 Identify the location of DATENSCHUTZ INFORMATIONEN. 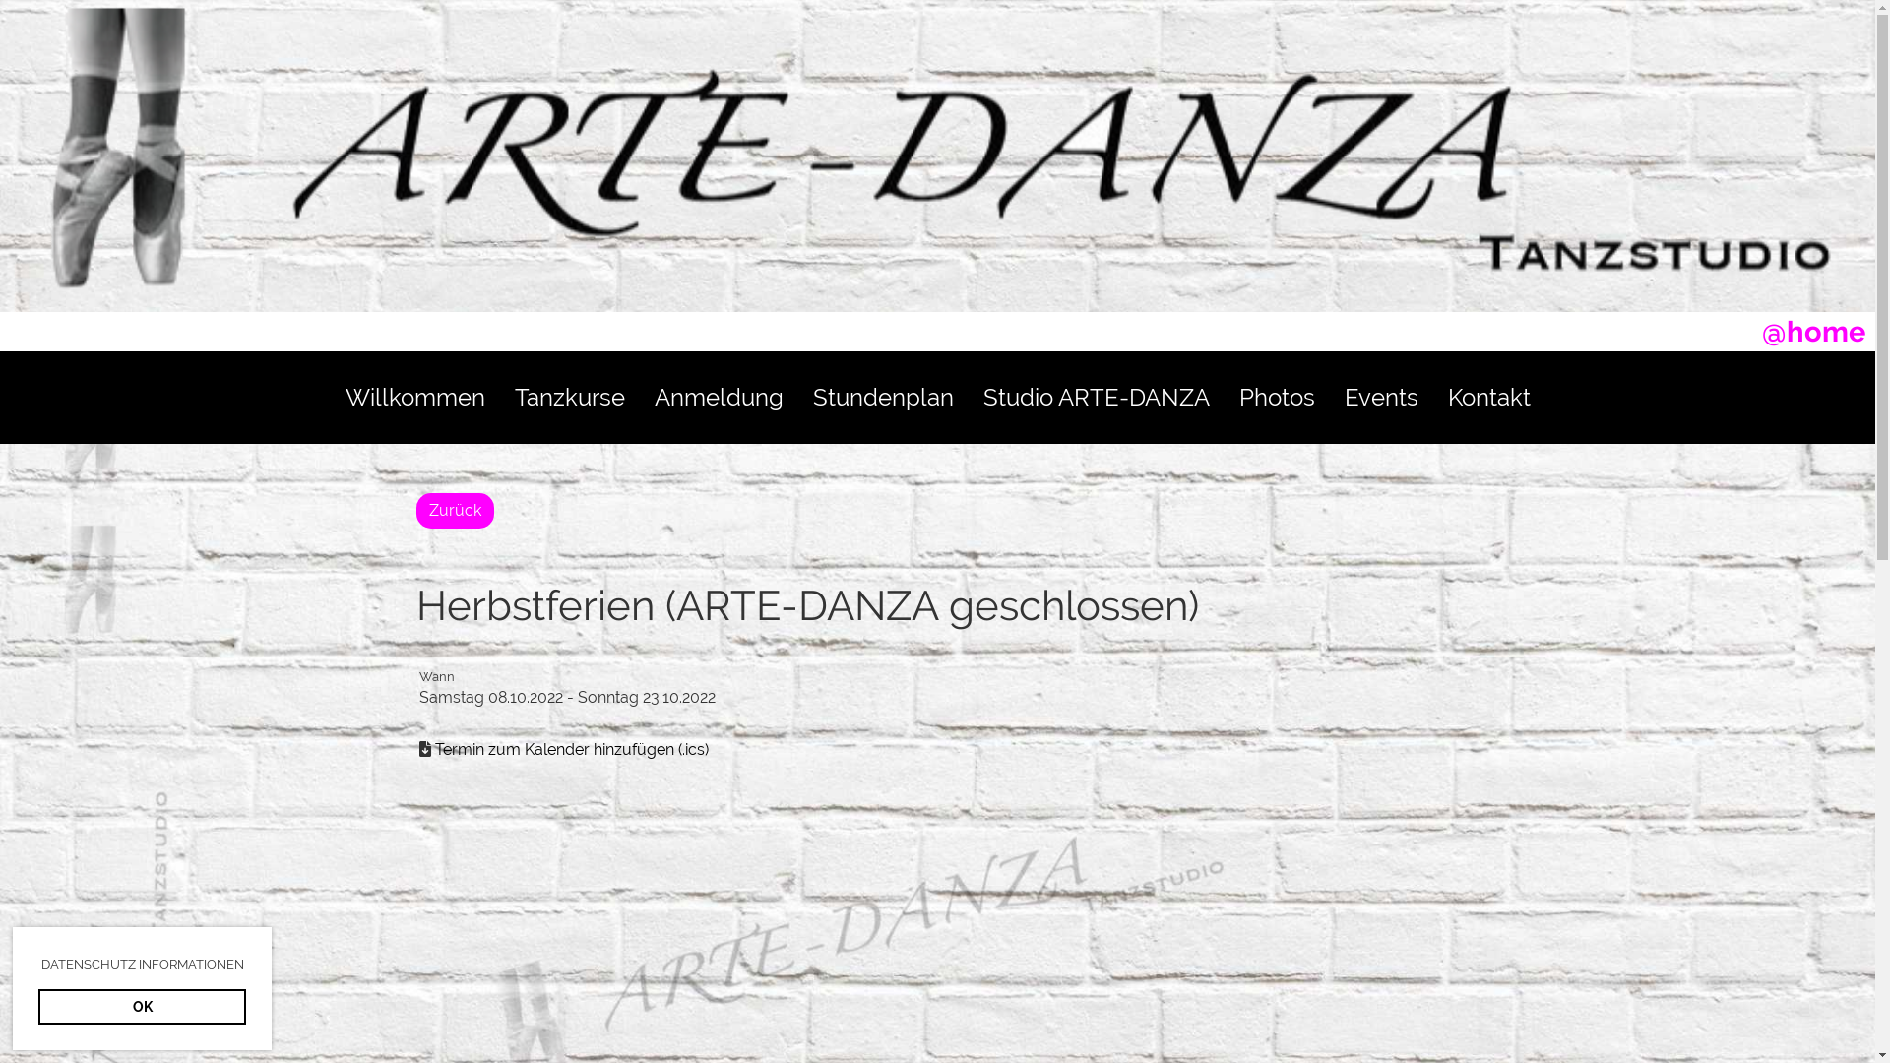
(142, 965).